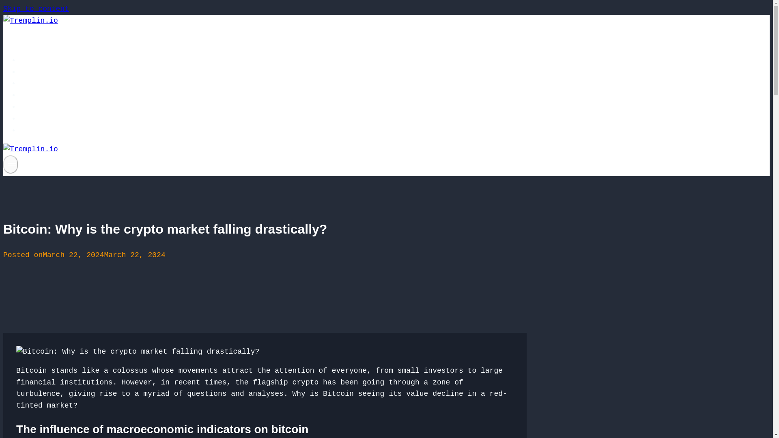  I want to click on Consulting, so click(49, 107).